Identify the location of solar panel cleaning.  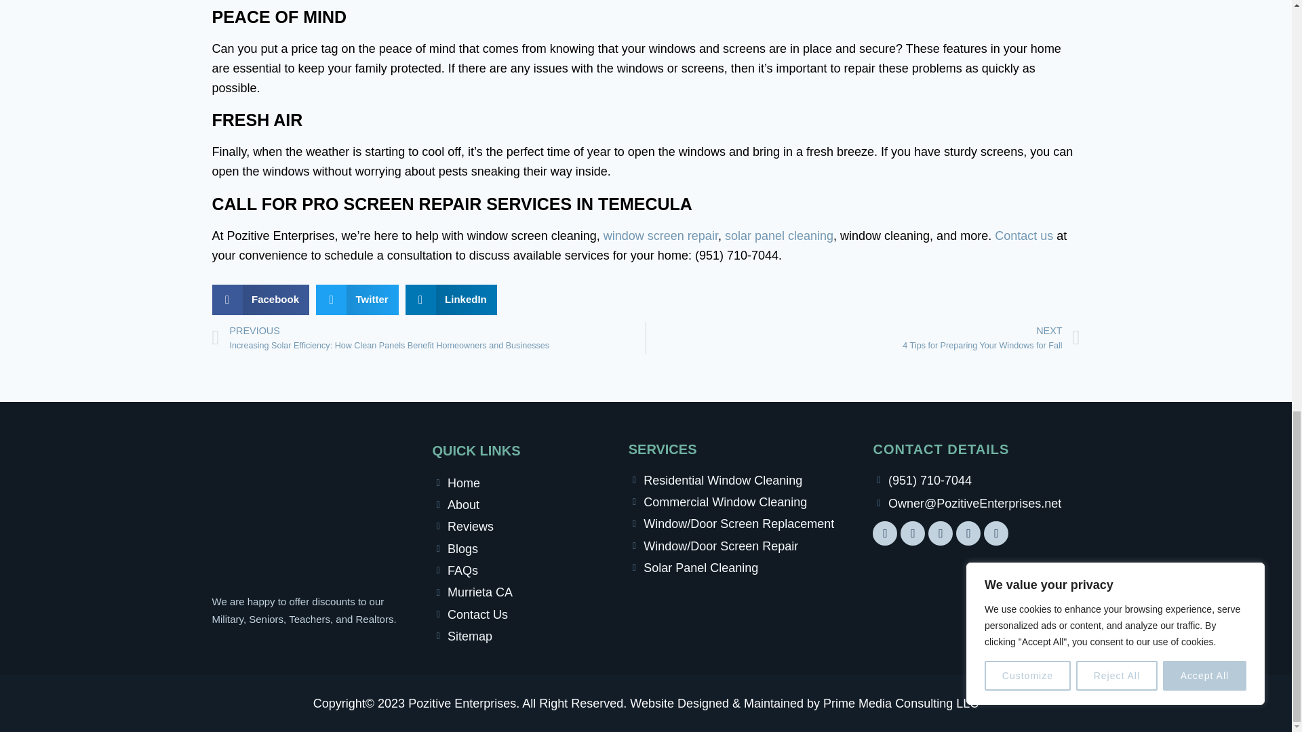
(778, 236).